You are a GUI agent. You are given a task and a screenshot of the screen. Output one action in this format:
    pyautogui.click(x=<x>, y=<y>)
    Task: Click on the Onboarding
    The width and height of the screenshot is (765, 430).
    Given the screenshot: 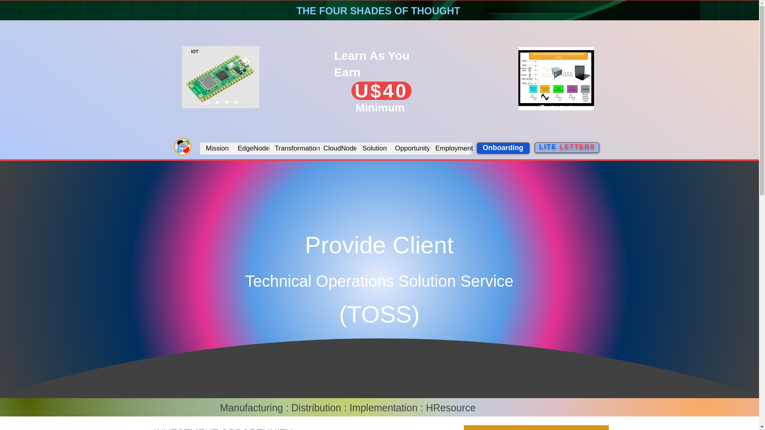 What is the action you would take?
    pyautogui.click(x=503, y=147)
    